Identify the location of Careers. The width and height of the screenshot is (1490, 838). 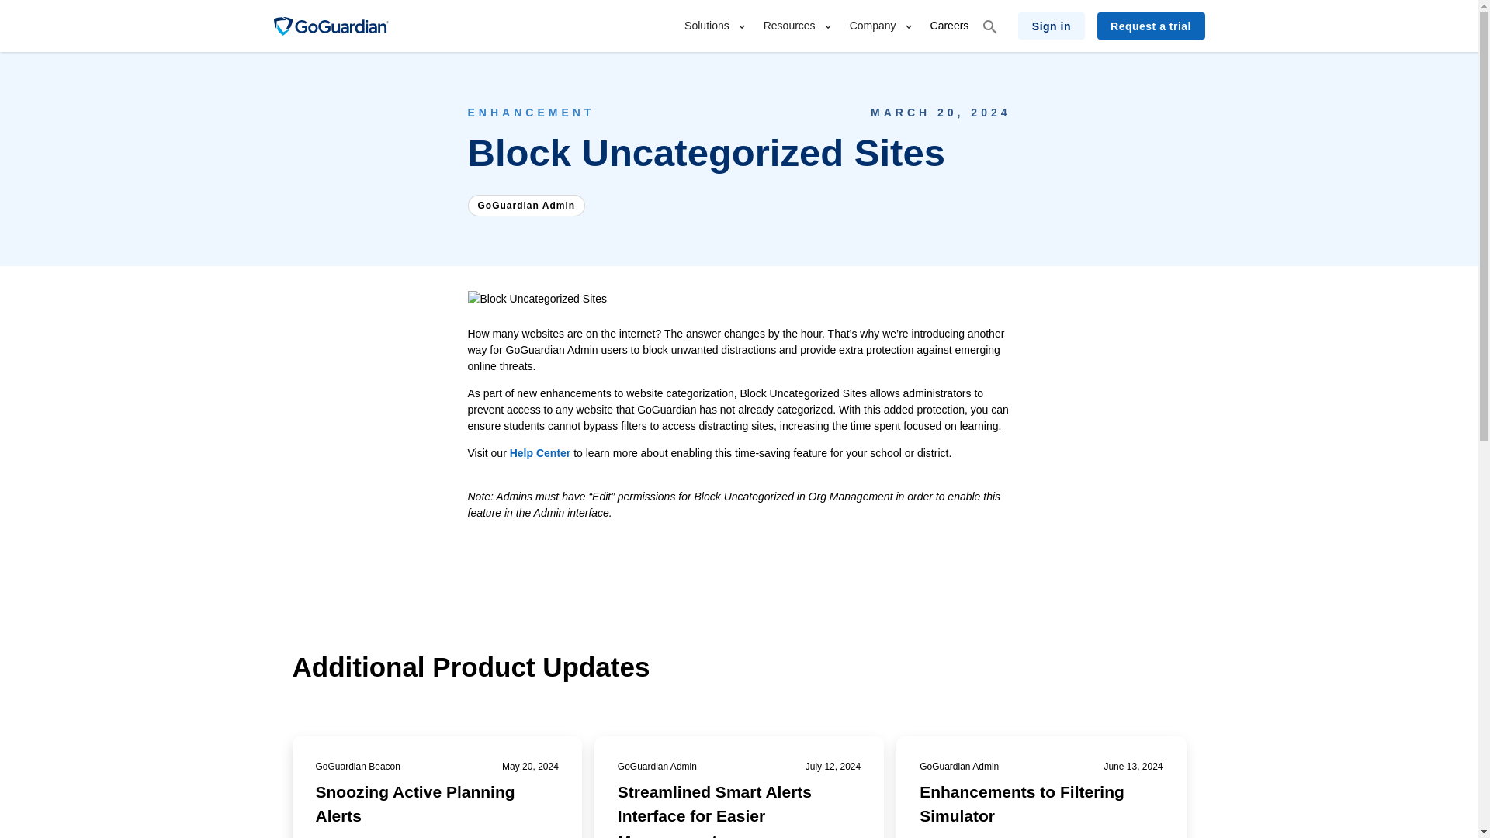
(950, 26).